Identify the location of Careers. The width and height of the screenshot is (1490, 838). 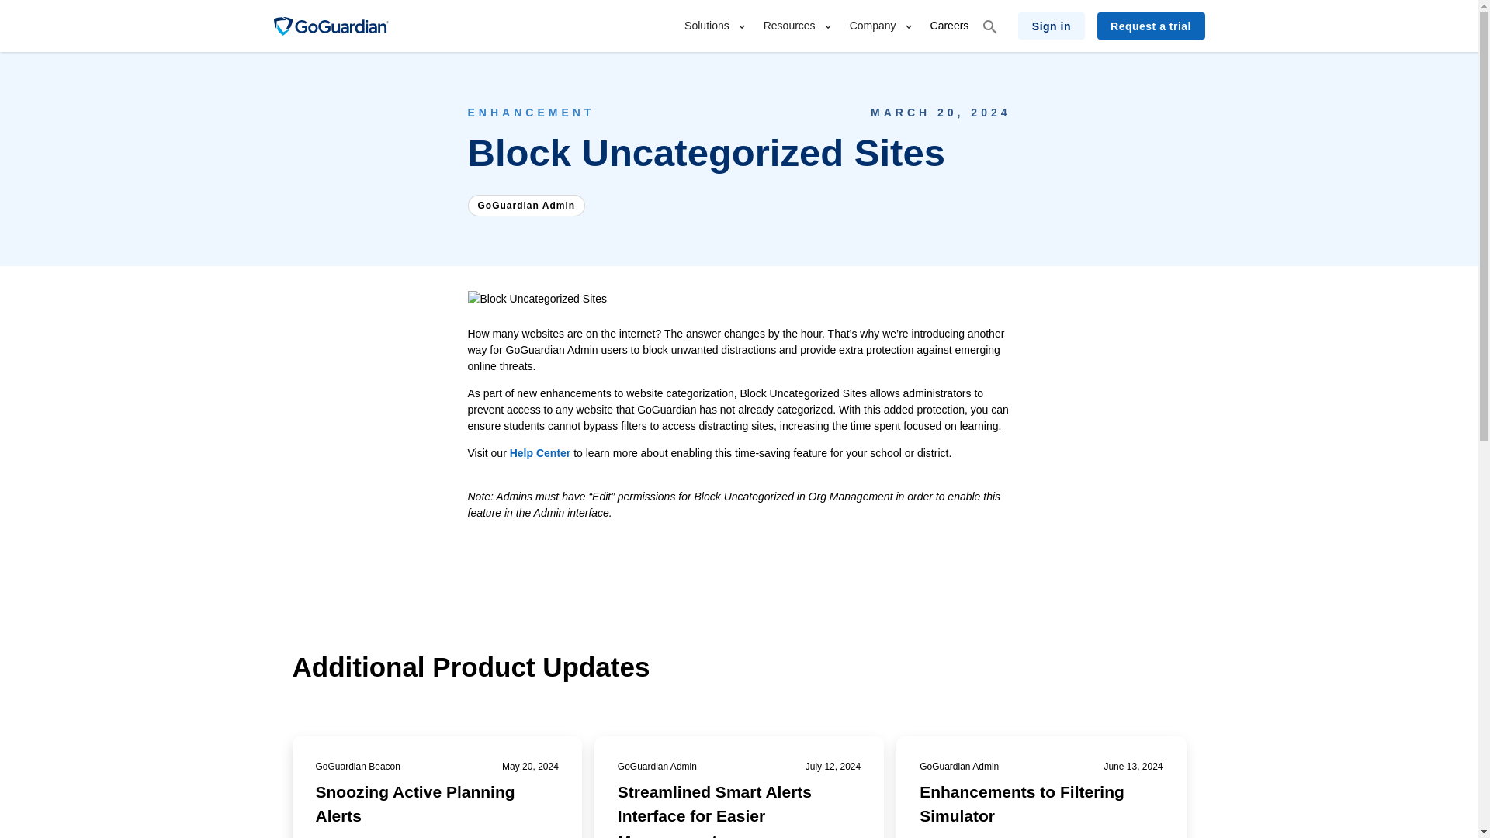
(950, 26).